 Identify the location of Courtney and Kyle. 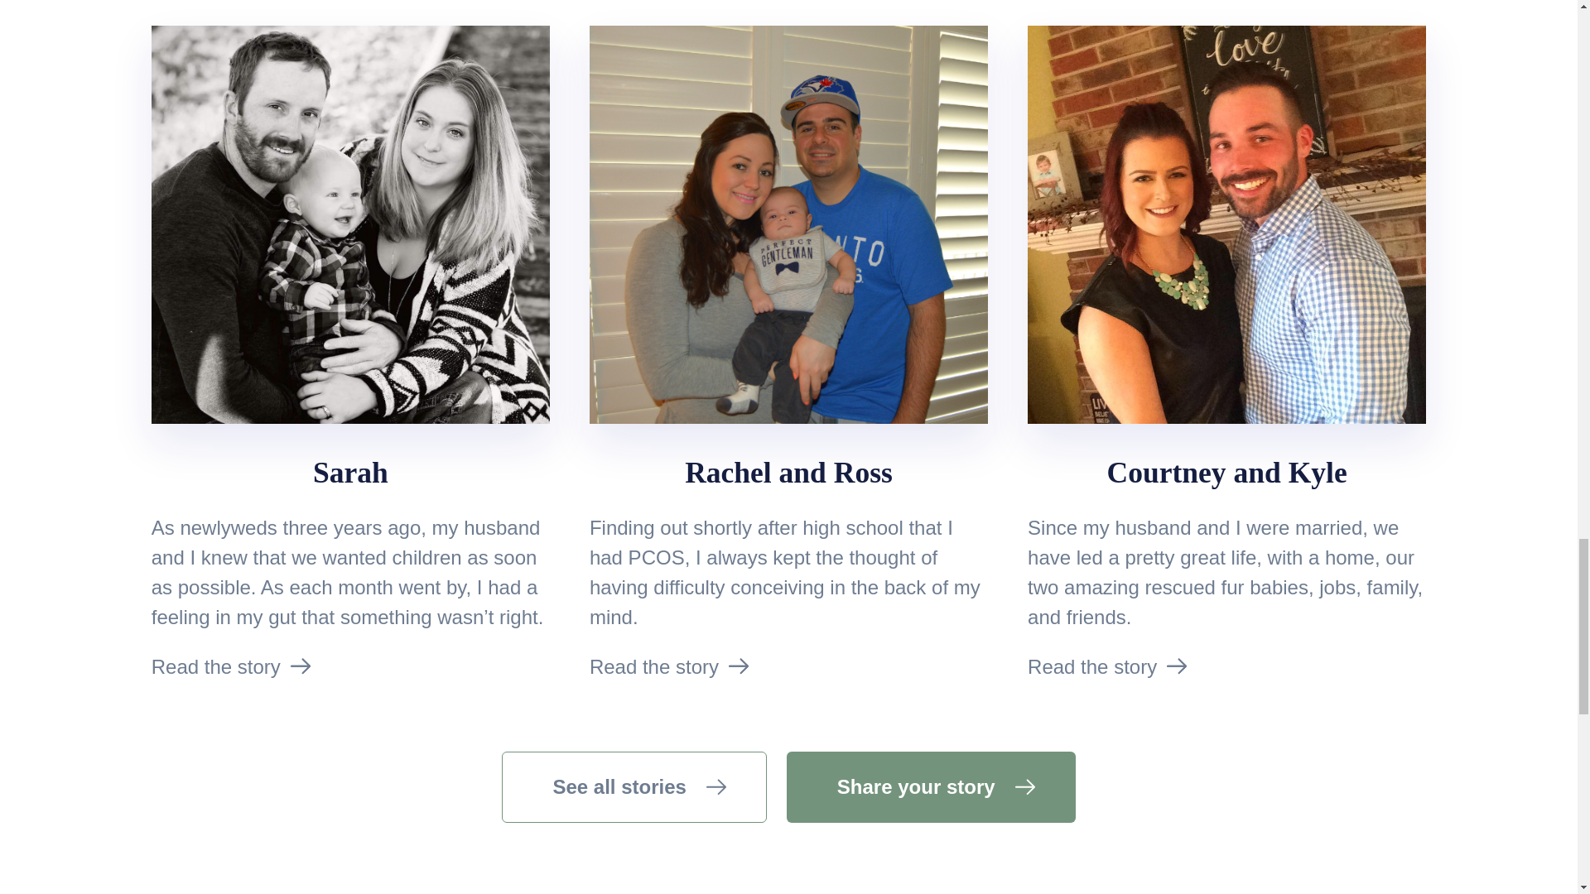
(1226, 472).